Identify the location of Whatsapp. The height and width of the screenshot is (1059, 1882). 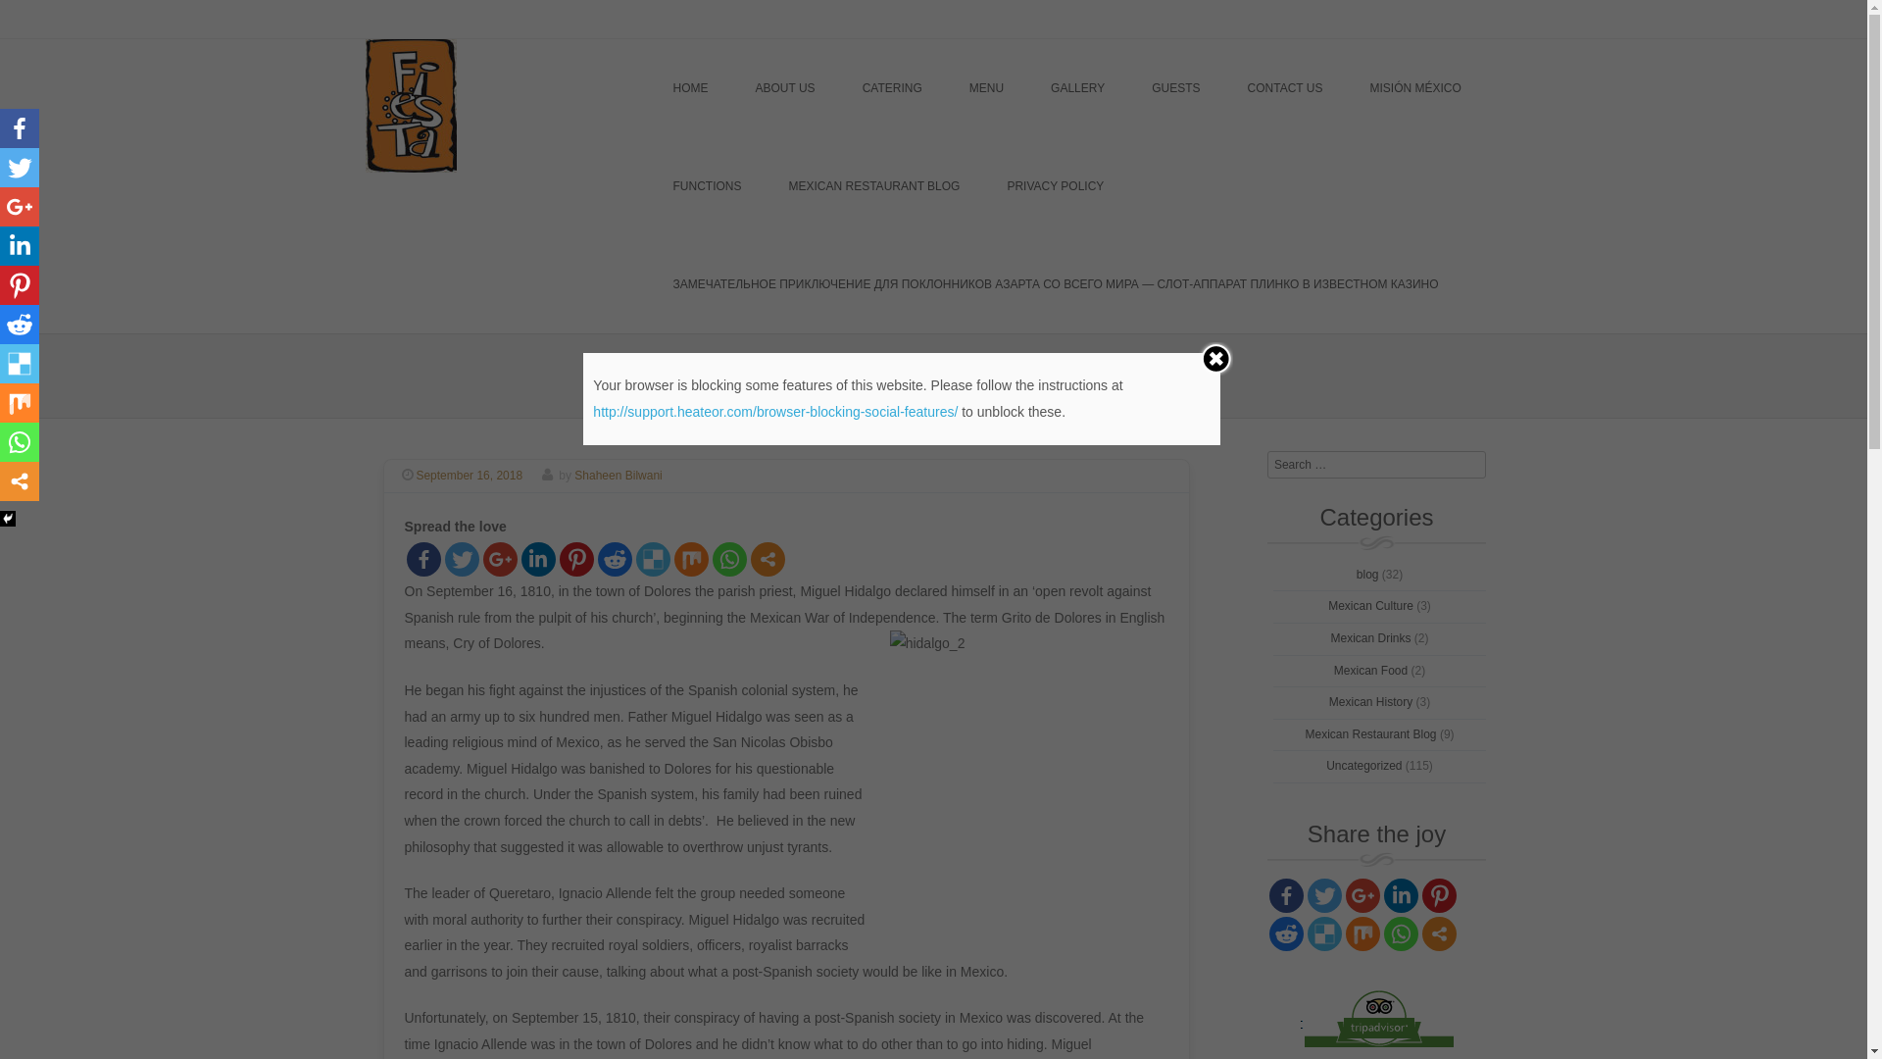
(1402, 933).